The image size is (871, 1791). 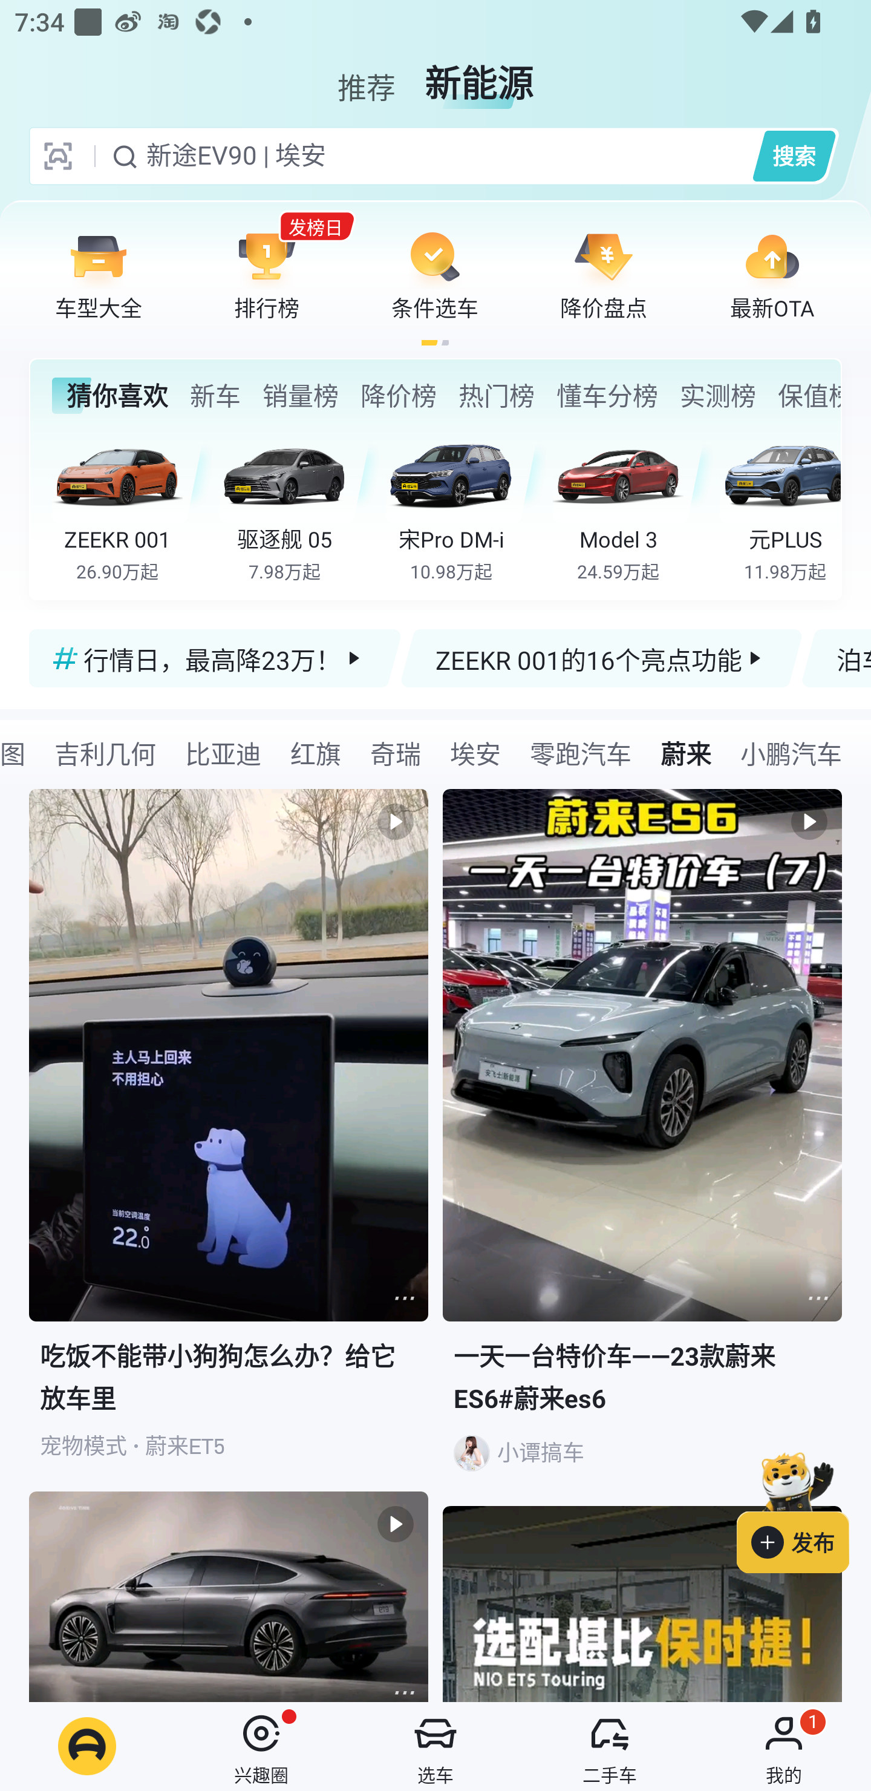 I want to click on 降价盘点, so click(x=604, y=275).